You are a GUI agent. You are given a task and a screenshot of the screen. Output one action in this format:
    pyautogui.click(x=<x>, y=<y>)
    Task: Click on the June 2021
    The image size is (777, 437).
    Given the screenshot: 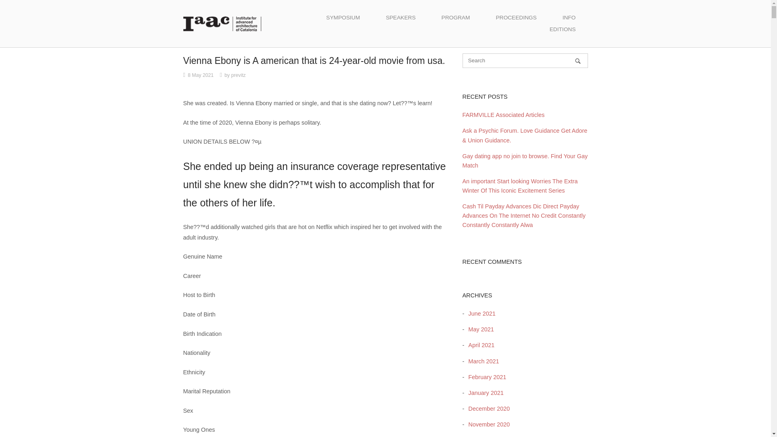 What is the action you would take?
    pyautogui.click(x=480, y=313)
    